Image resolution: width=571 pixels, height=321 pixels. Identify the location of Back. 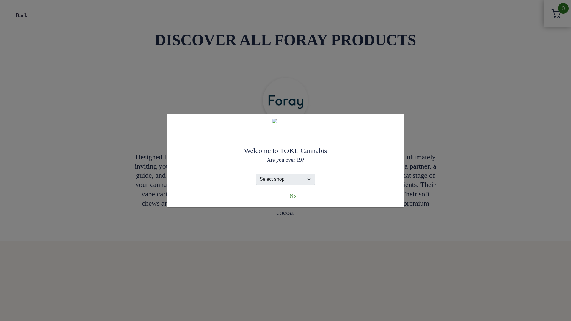
(21, 15).